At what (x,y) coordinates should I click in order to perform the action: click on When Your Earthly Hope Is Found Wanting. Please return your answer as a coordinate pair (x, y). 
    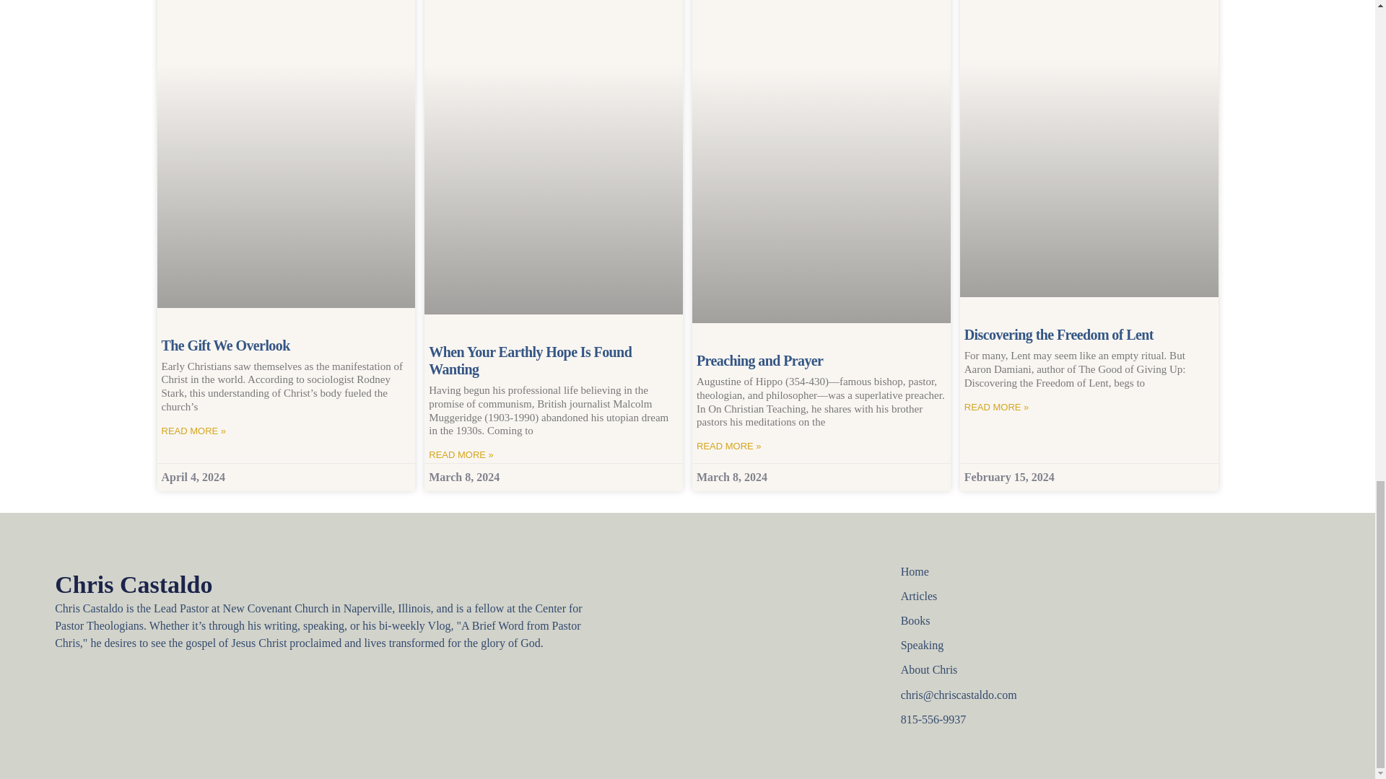
    Looking at the image, I should click on (530, 361).